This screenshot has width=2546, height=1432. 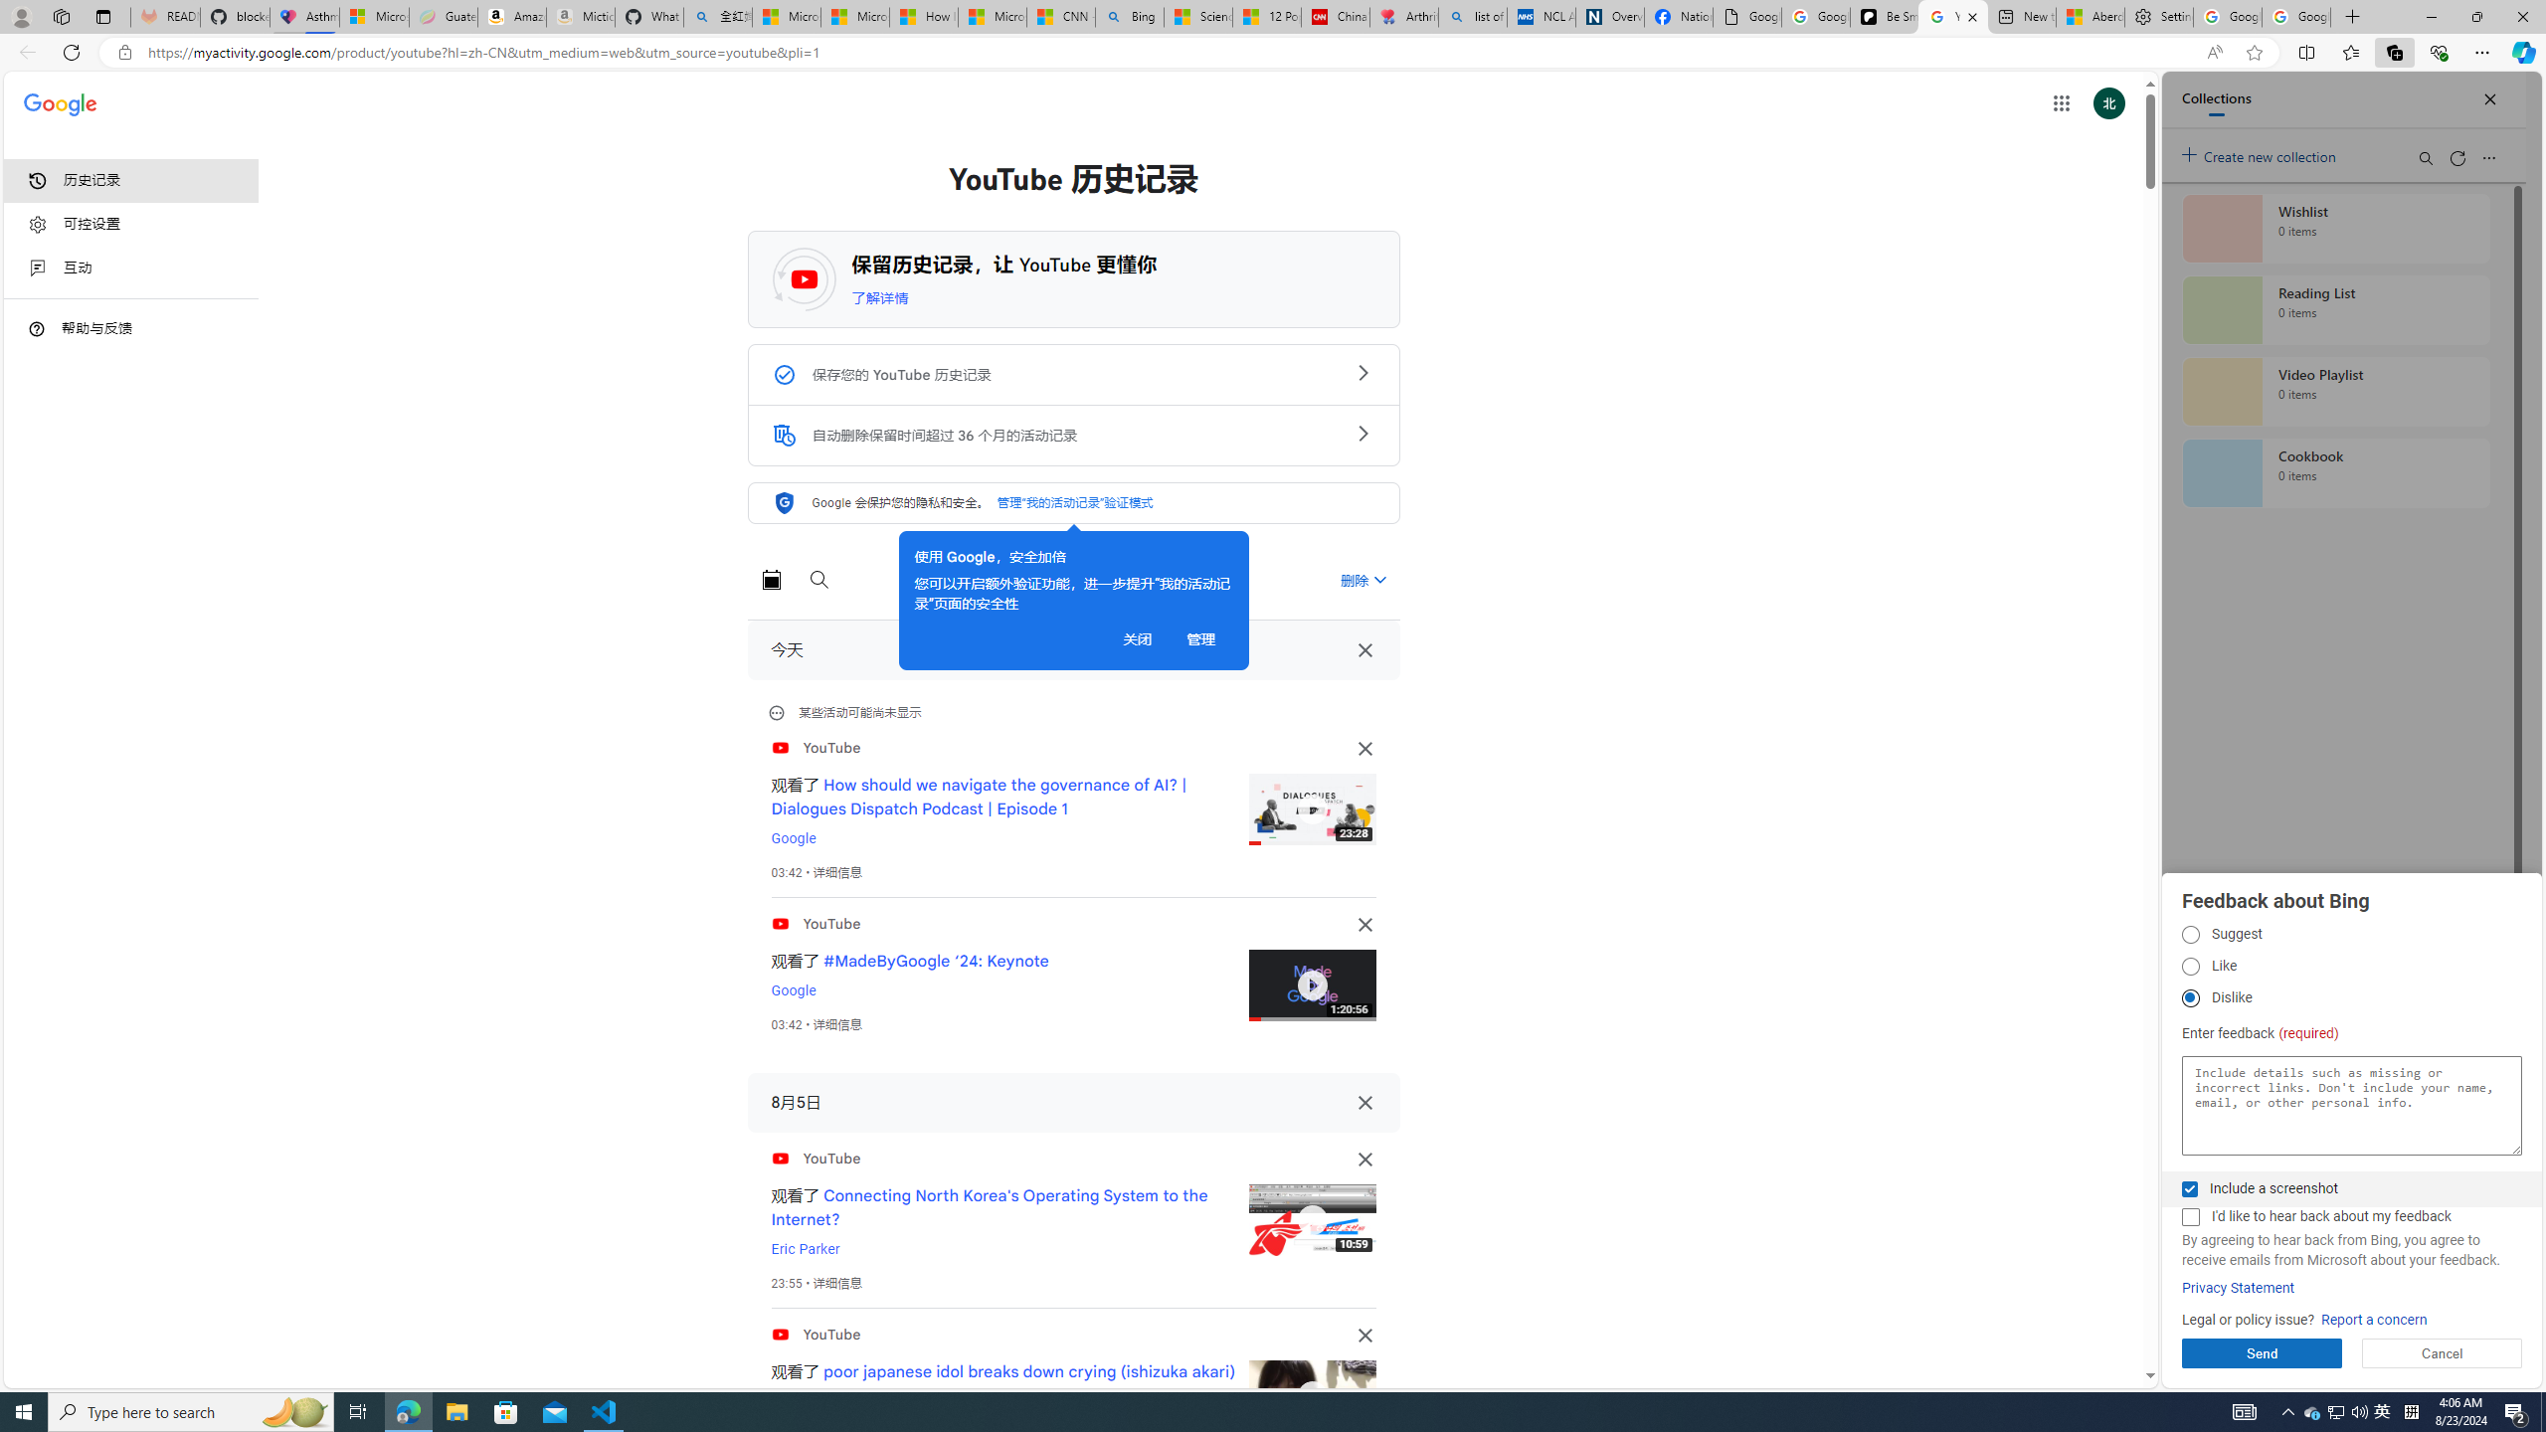 What do you see at coordinates (1362, 433) in the screenshot?
I see `Class: gD71Gb NMm5M hhikbc` at bounding box center [1362, 433].